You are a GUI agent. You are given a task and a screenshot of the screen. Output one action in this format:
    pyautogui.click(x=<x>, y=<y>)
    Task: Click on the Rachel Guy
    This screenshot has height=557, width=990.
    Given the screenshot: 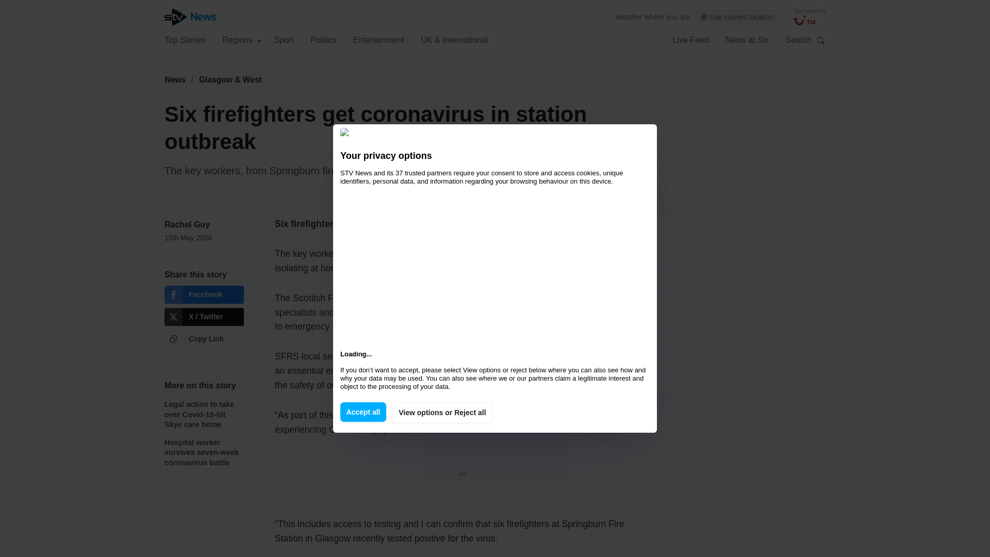 What is the action you would take?
    pyautogui.click(x=187, y=224)
    